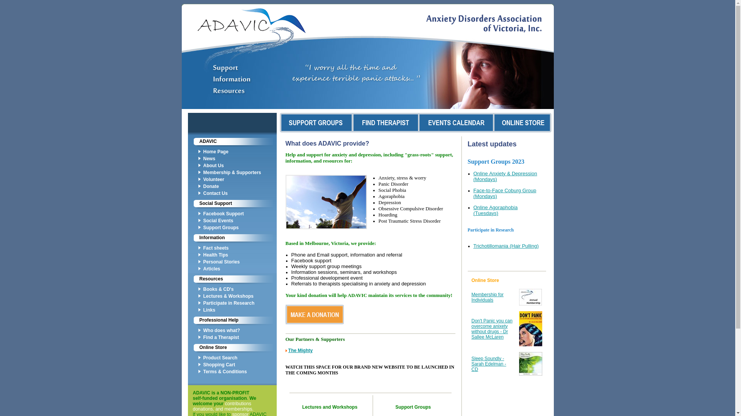  Describe the element at coordinates (240, 269) in the screenshot. I see `Articles` at that location.